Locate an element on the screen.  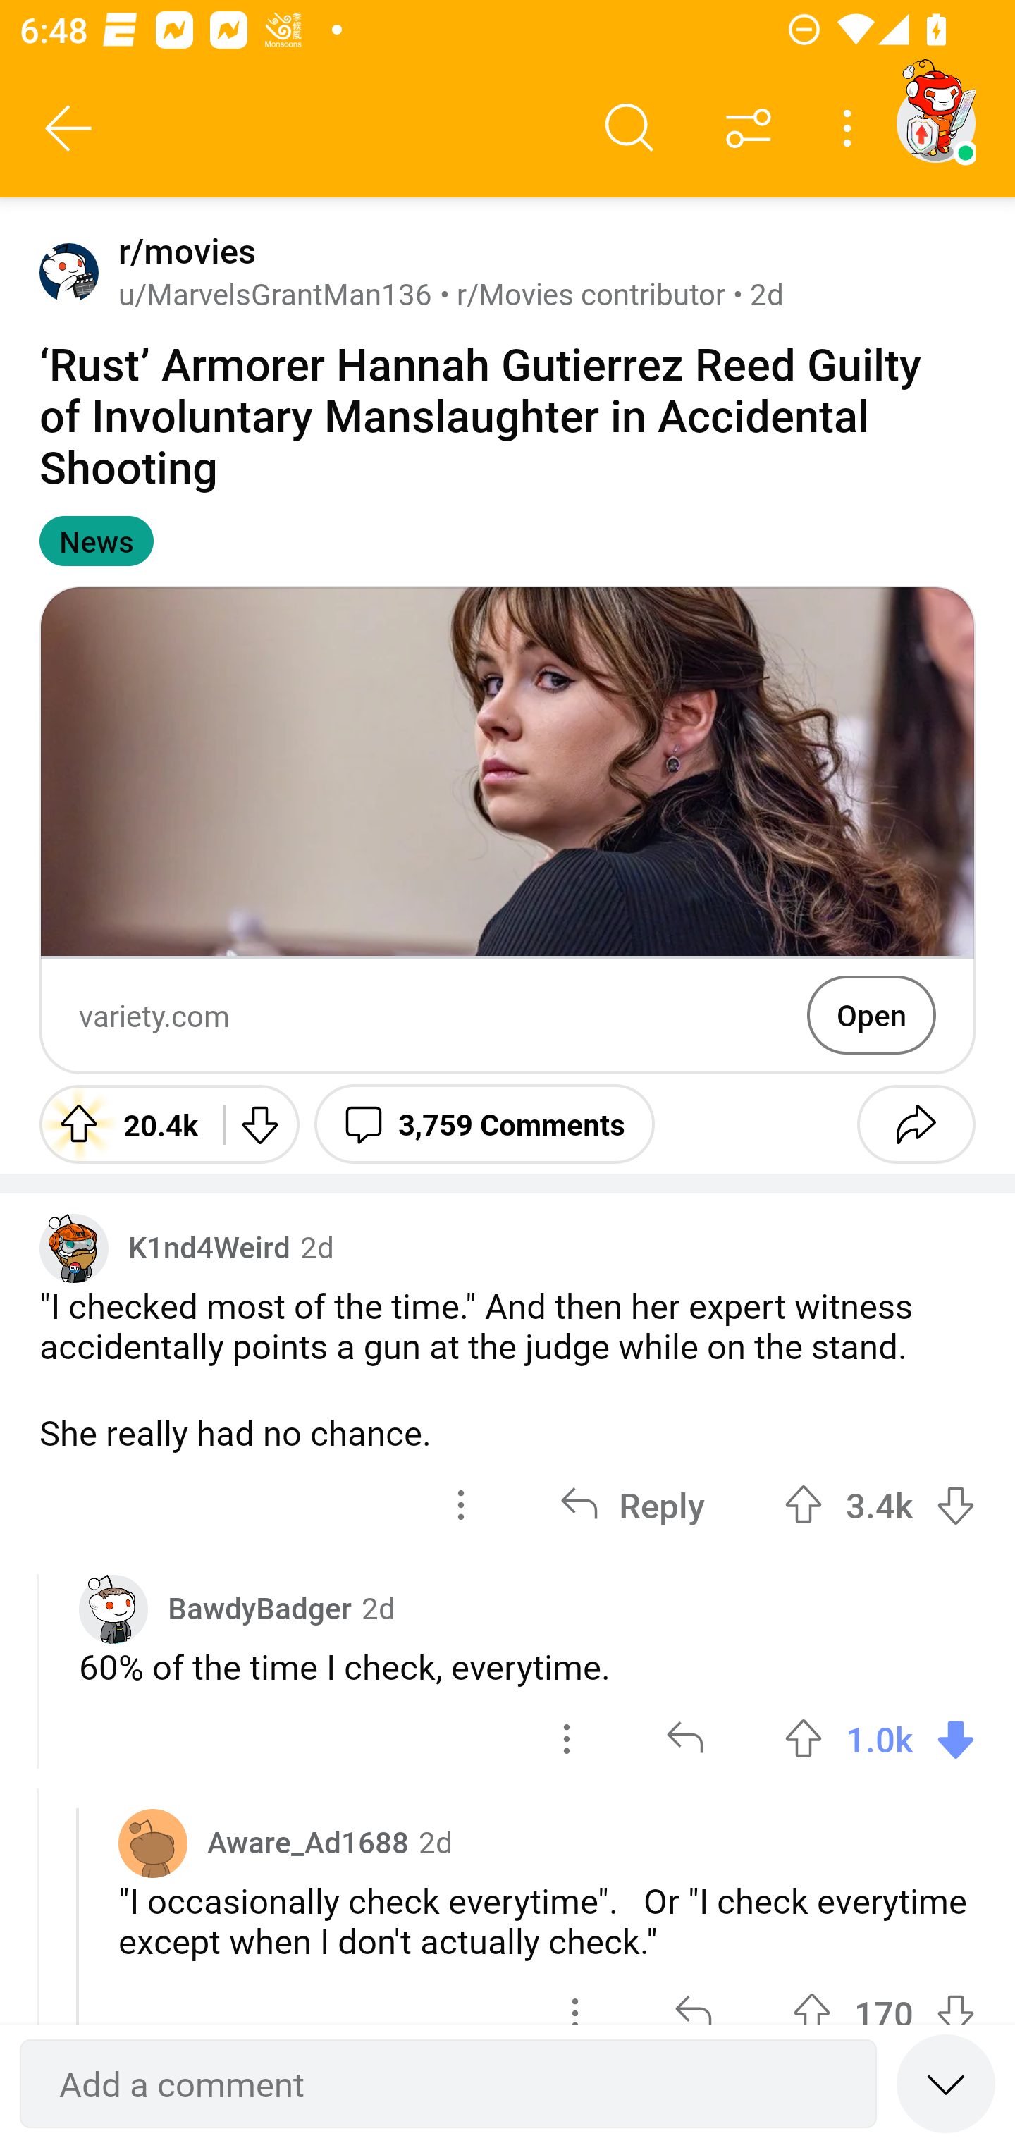
options is located at coordinates (461, 1504).